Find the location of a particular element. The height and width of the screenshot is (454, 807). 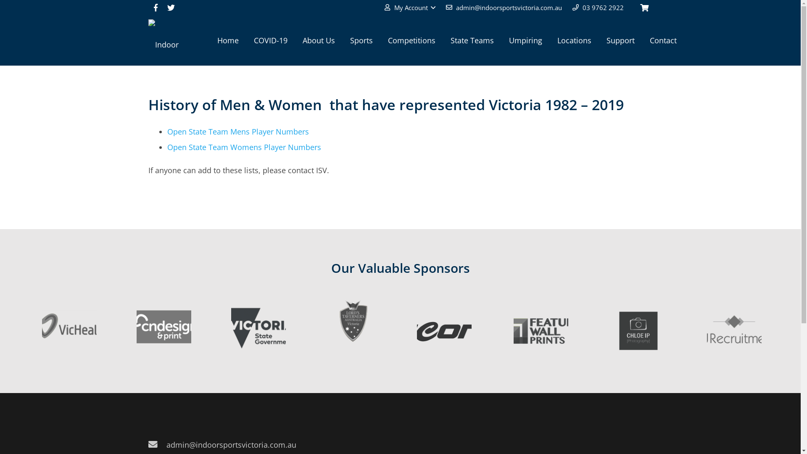

Support is located at coordinates (620, 40).